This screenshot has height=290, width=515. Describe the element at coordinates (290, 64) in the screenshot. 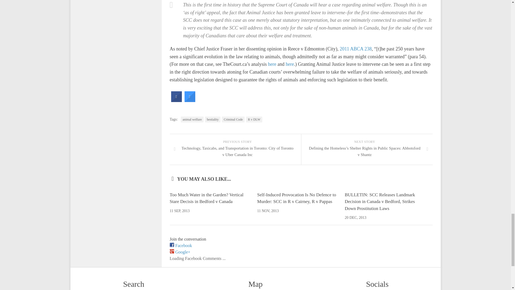

I see `here` at that location.